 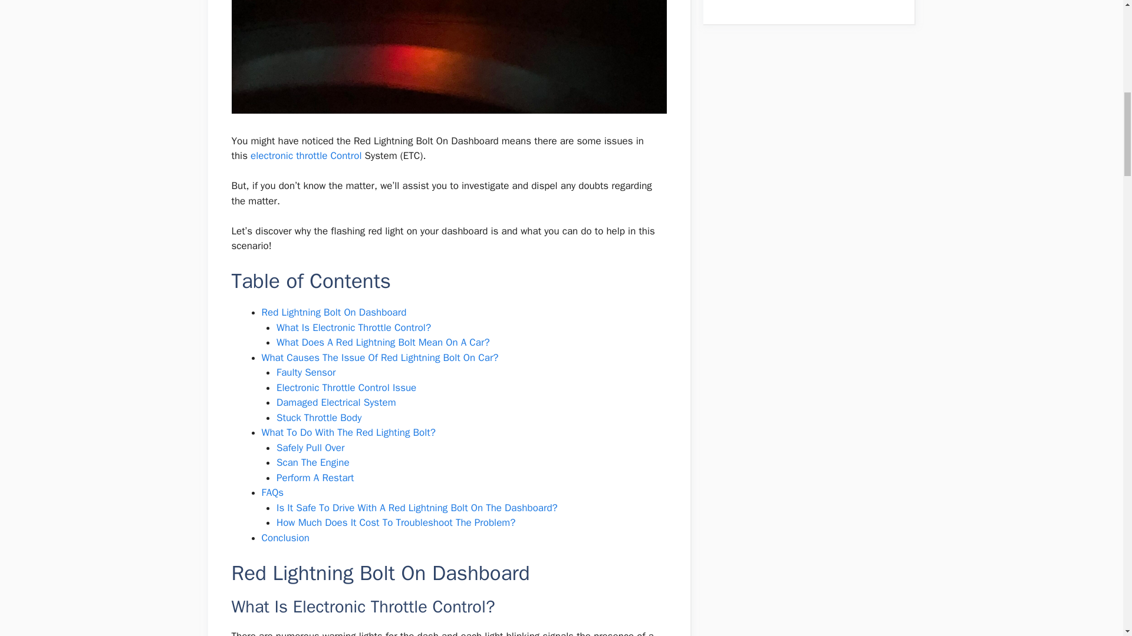 I want to click on What Causes The Issue Of Red Lightning Bolt On Car?, so click(x=380, y=357).